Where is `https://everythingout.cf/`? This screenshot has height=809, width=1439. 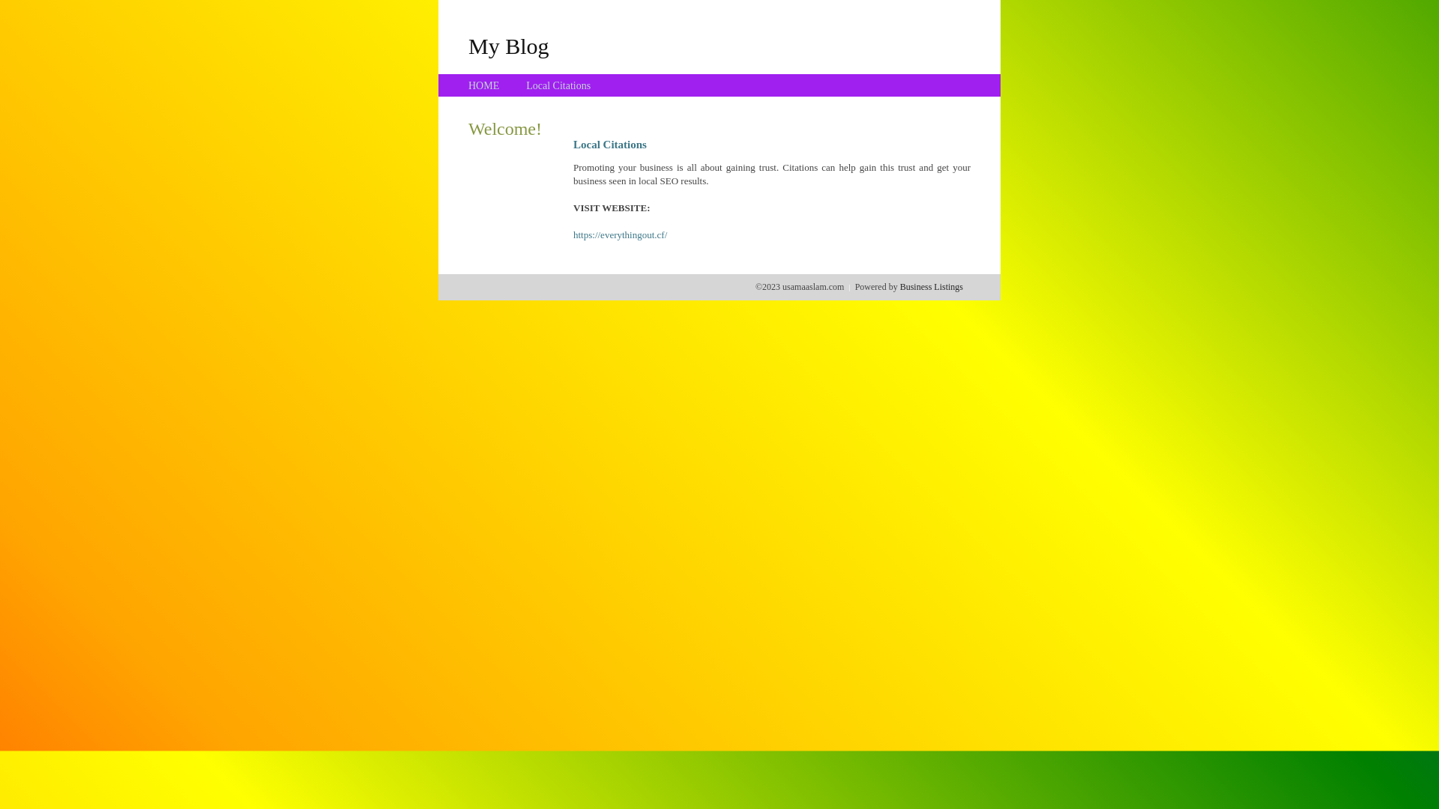 https://everythingout.cf/ is located at coordinates (621, 235).